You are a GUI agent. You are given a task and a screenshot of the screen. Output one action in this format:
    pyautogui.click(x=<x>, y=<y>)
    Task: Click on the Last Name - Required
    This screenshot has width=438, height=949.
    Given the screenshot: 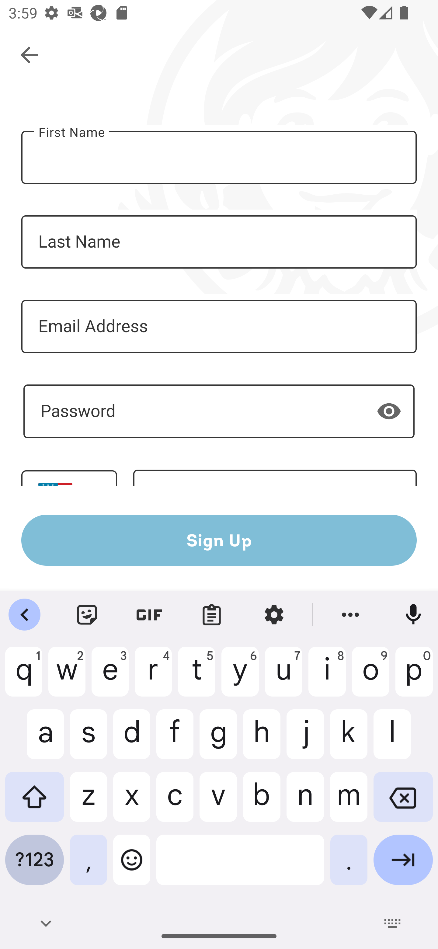 What is the action you would take?
    pyautogui.click(x=219, y=242)
    